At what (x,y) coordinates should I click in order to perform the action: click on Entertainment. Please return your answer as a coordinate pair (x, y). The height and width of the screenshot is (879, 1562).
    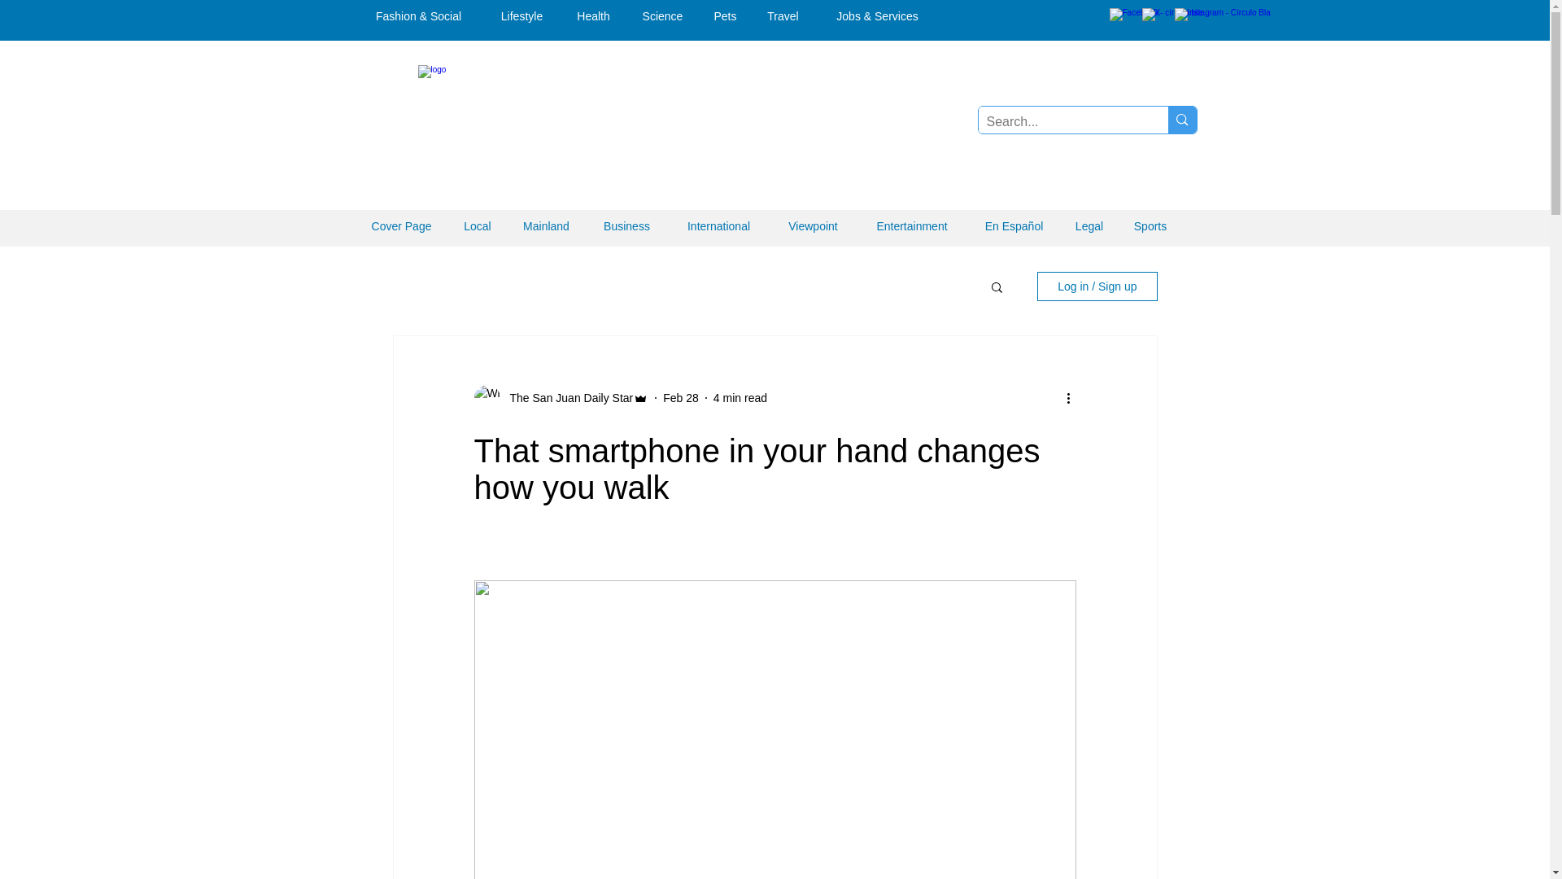
    Looking at the image, I should click on (911, 226).